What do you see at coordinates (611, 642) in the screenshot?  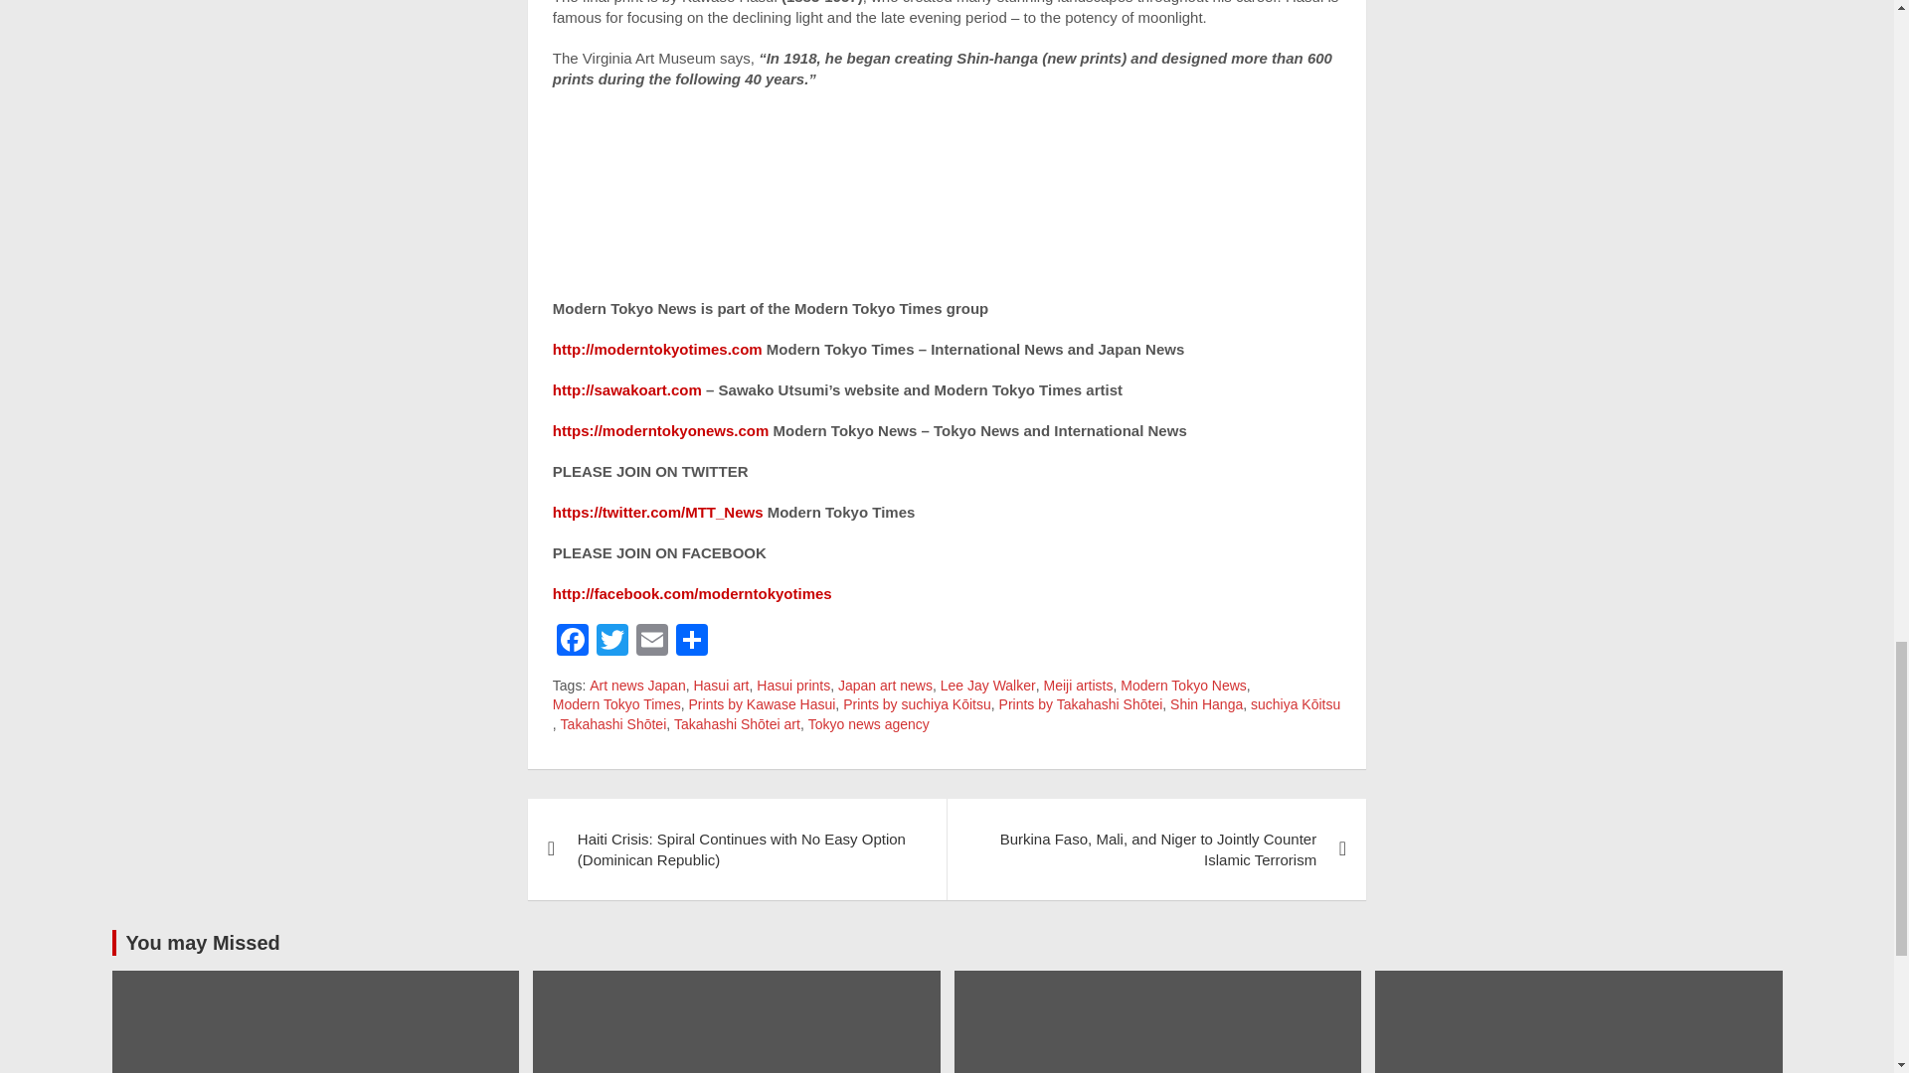 I see `Twitter` at bounding box center [611, 642].